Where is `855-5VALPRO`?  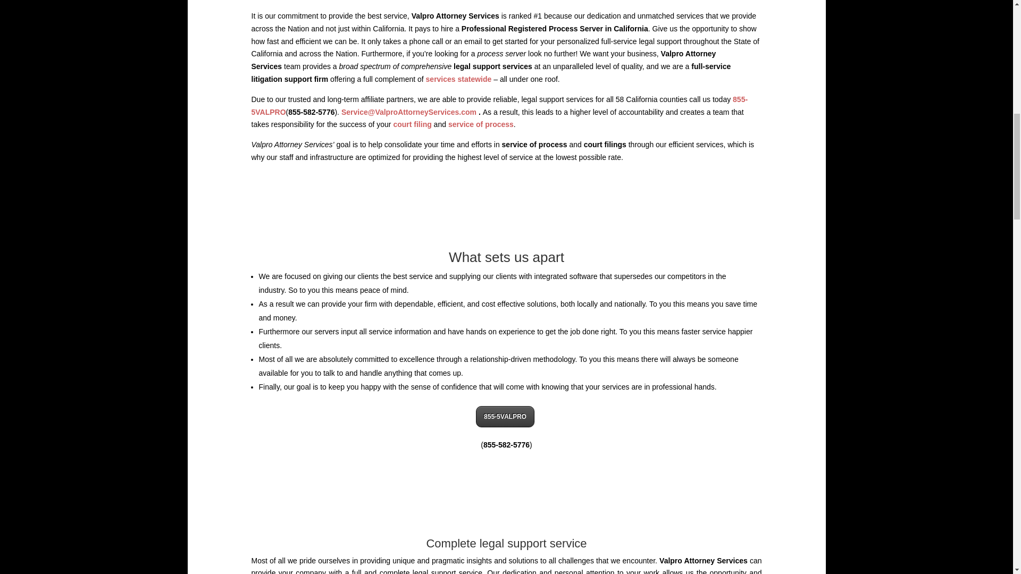
855-5VALPRO is located at coordinates (499, 106).